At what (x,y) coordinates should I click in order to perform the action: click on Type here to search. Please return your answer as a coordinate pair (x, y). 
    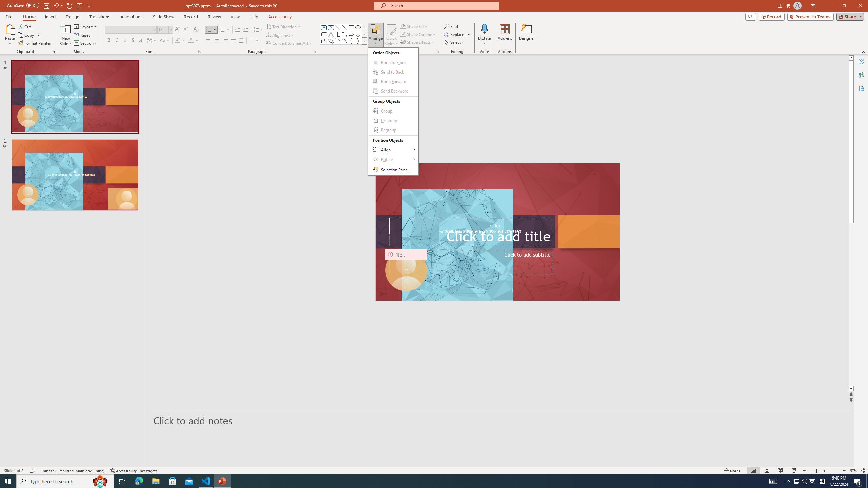
    Looking at the image, I should click on (867, 481).